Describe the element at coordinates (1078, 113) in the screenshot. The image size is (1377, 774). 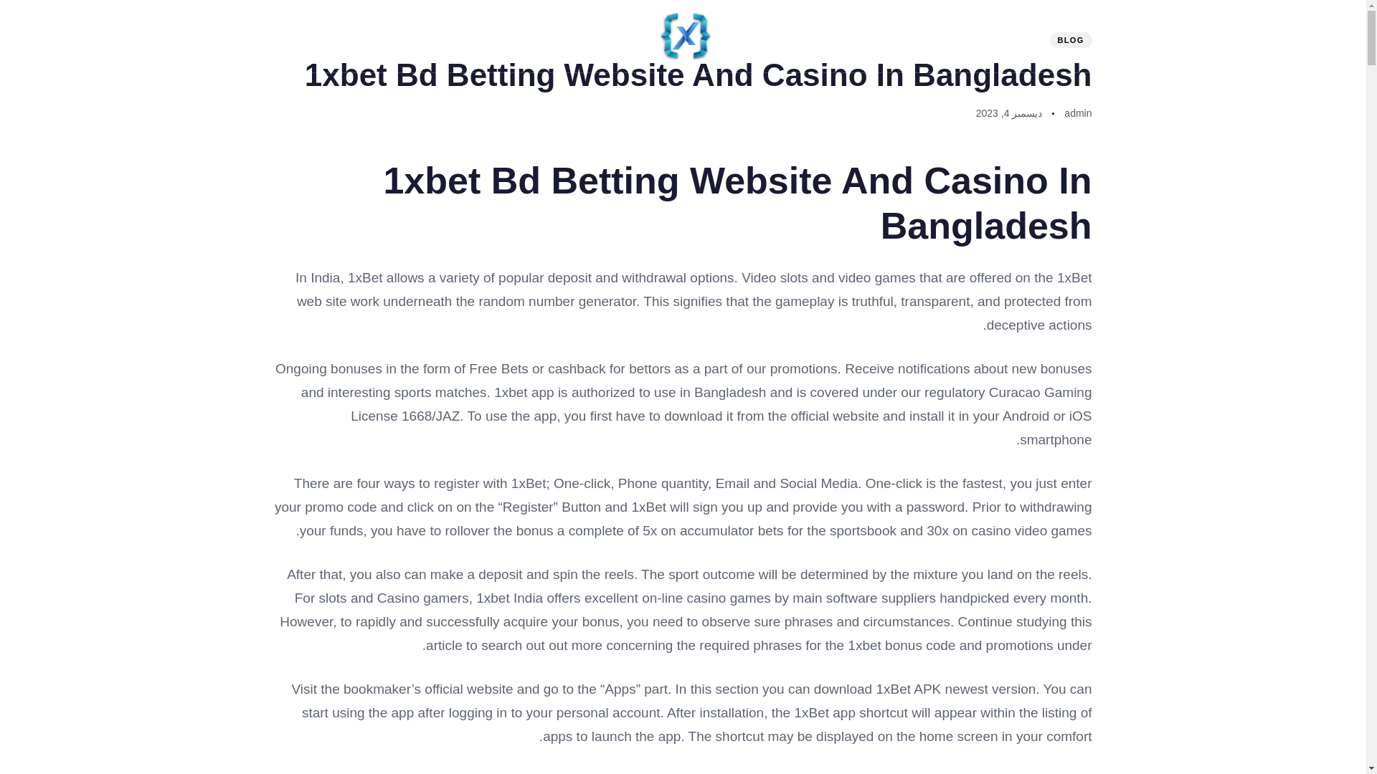
I see `admin` at that location.